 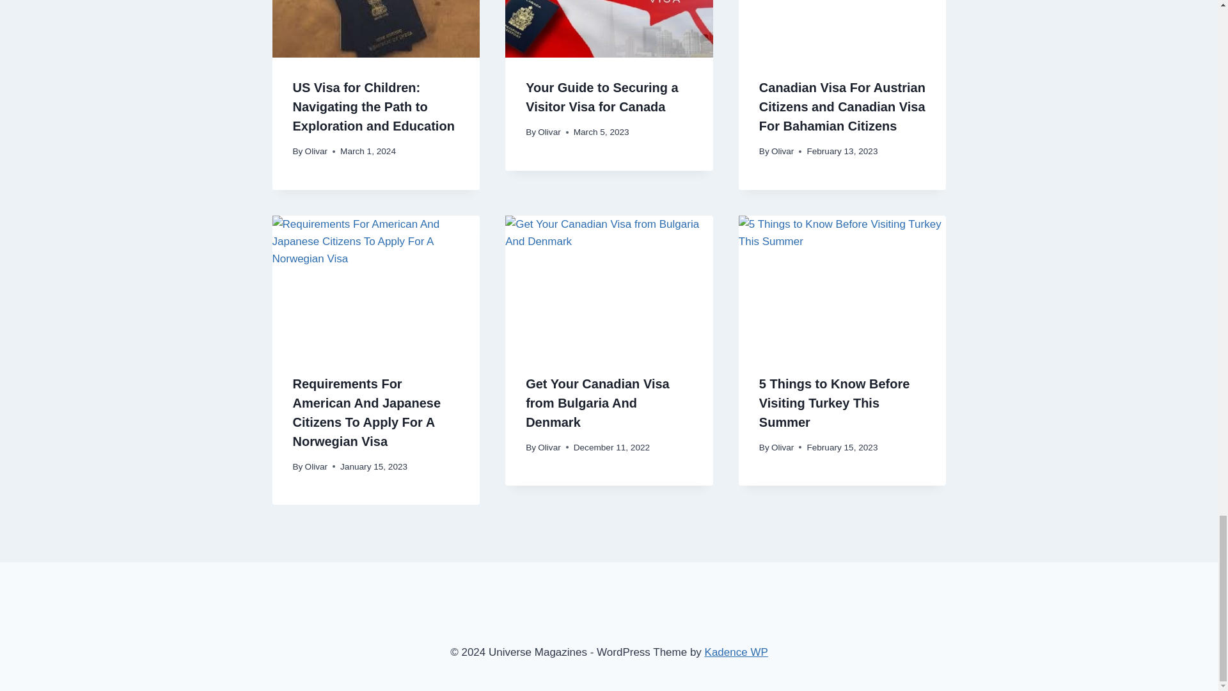 I want to click on Olivar, so click(x=316, y=151).